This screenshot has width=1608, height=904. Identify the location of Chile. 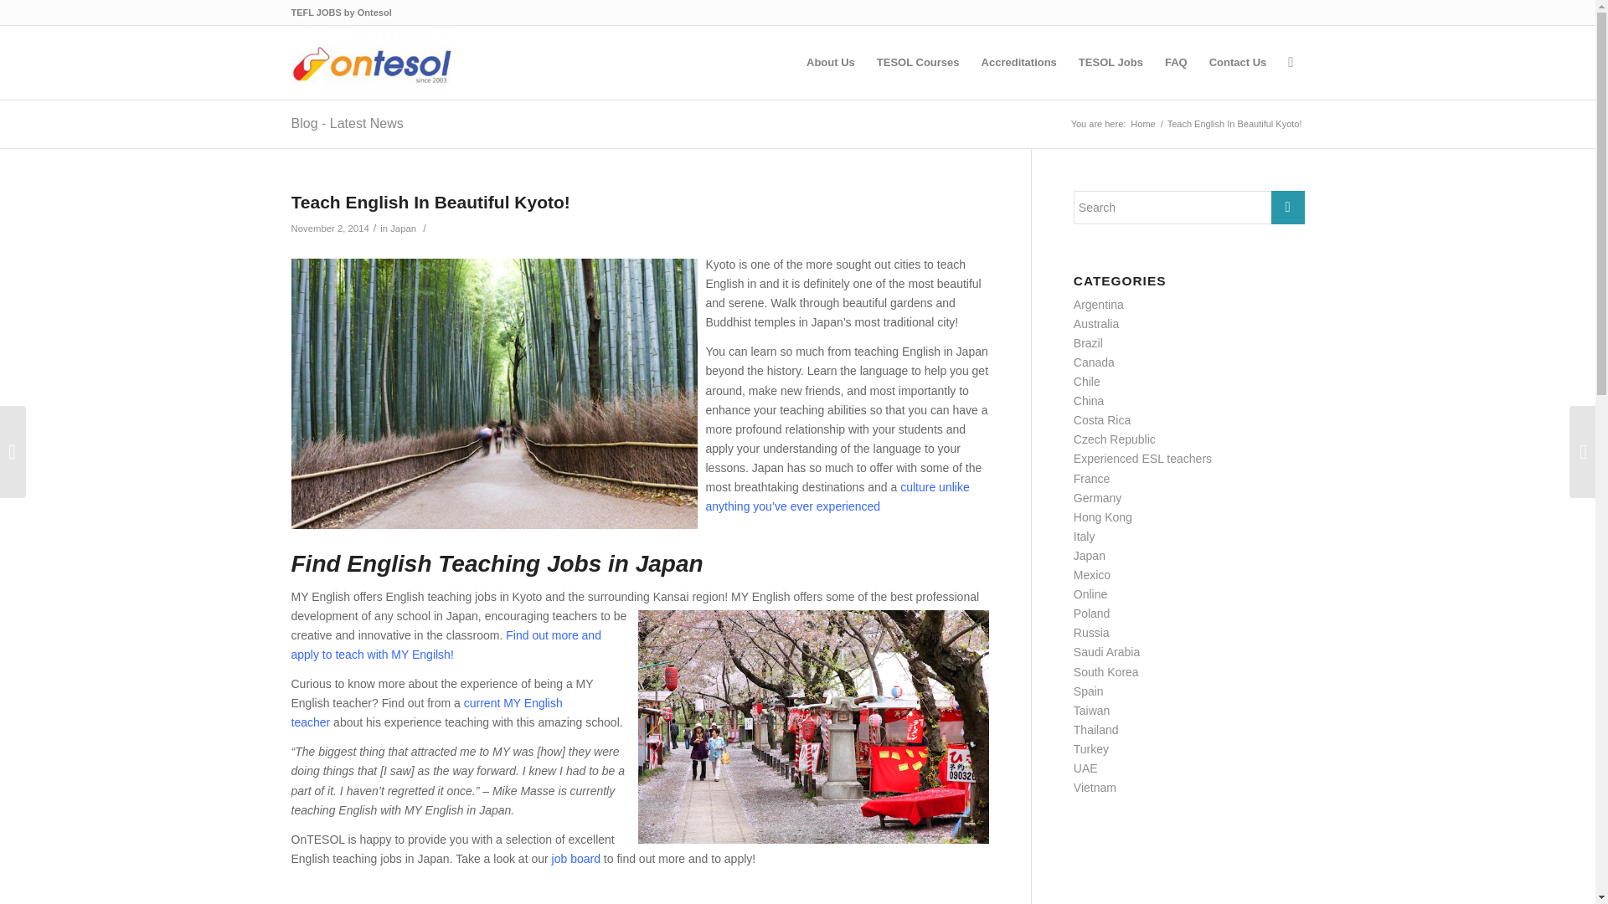
(1087, 382).